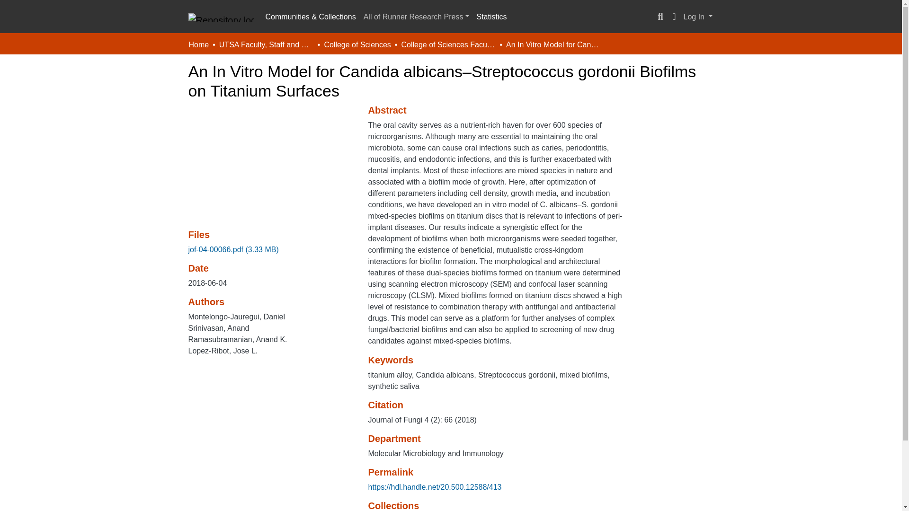  I want to click on Statistics, so click(491, 17).